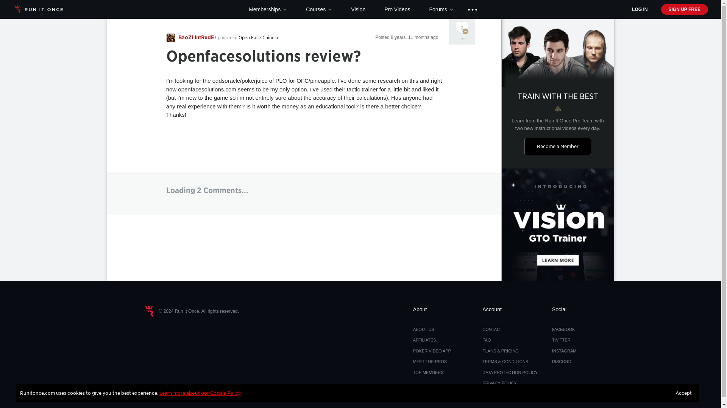 The width and height of the screenshot is (727, 408). I want to click on Create an account, so click(685, 9).